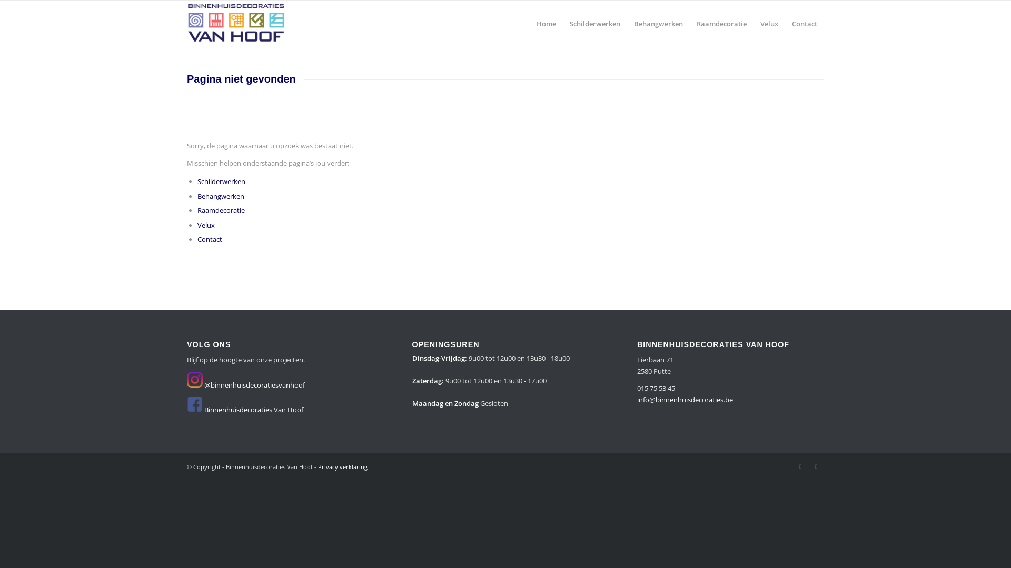 This screenshot has height=568, width=1011. What do you see at coordinates (221, 181) in the screenshot?
I see `Schilderwerken` at bounding box center [221, 181].